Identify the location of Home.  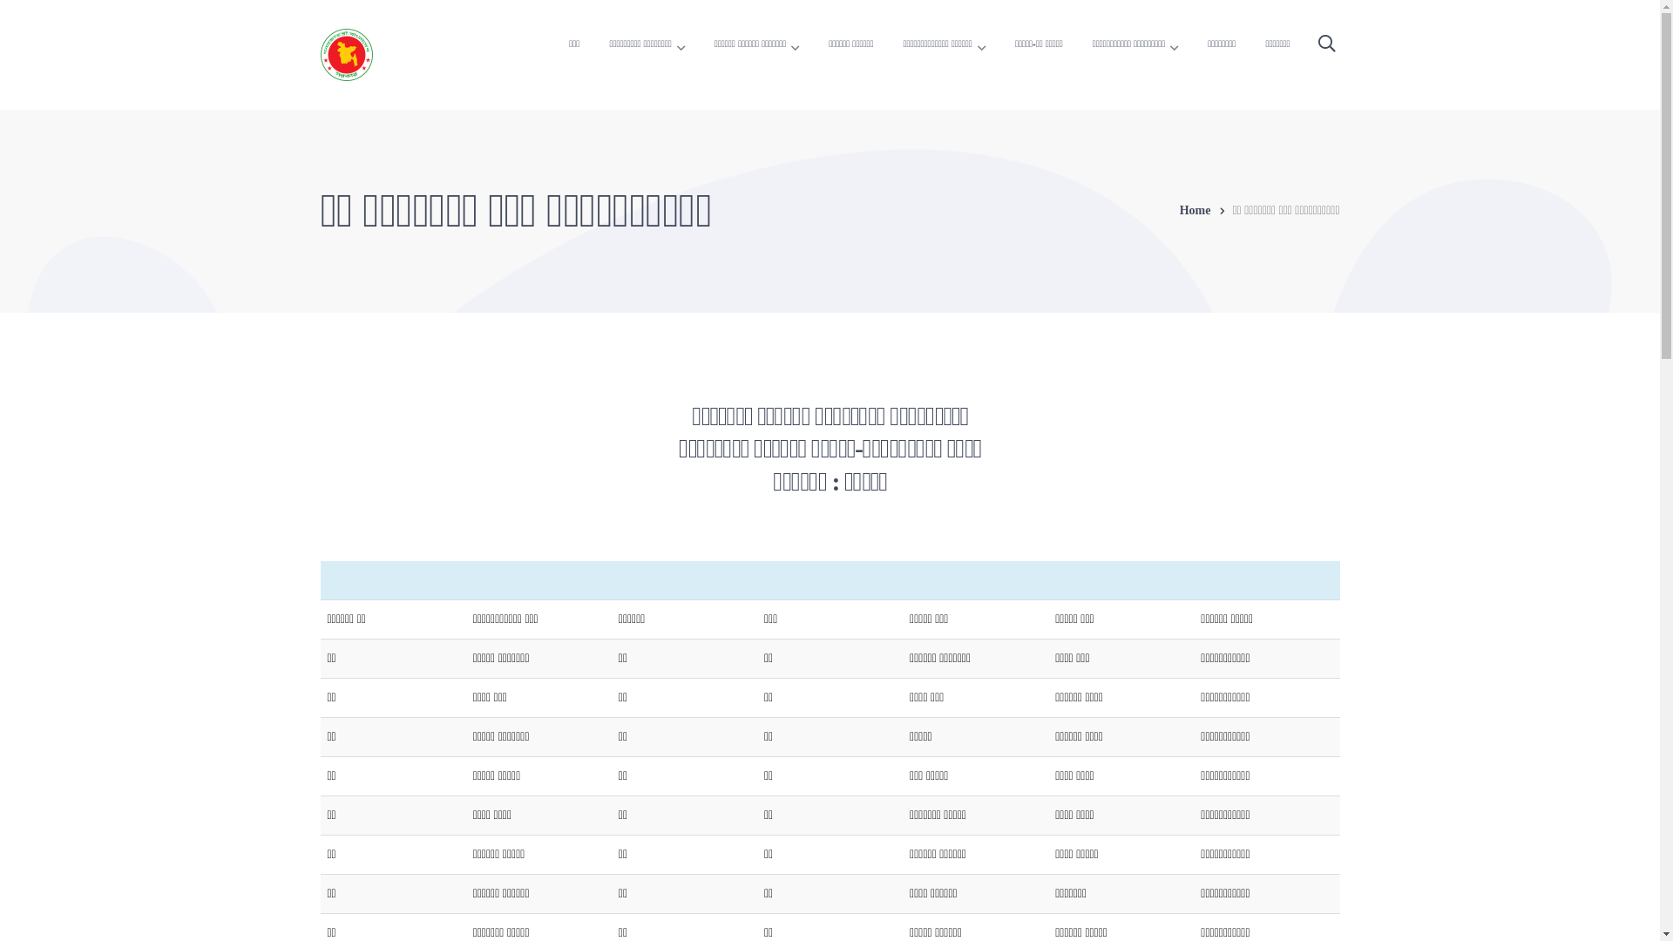
(1206, 211).